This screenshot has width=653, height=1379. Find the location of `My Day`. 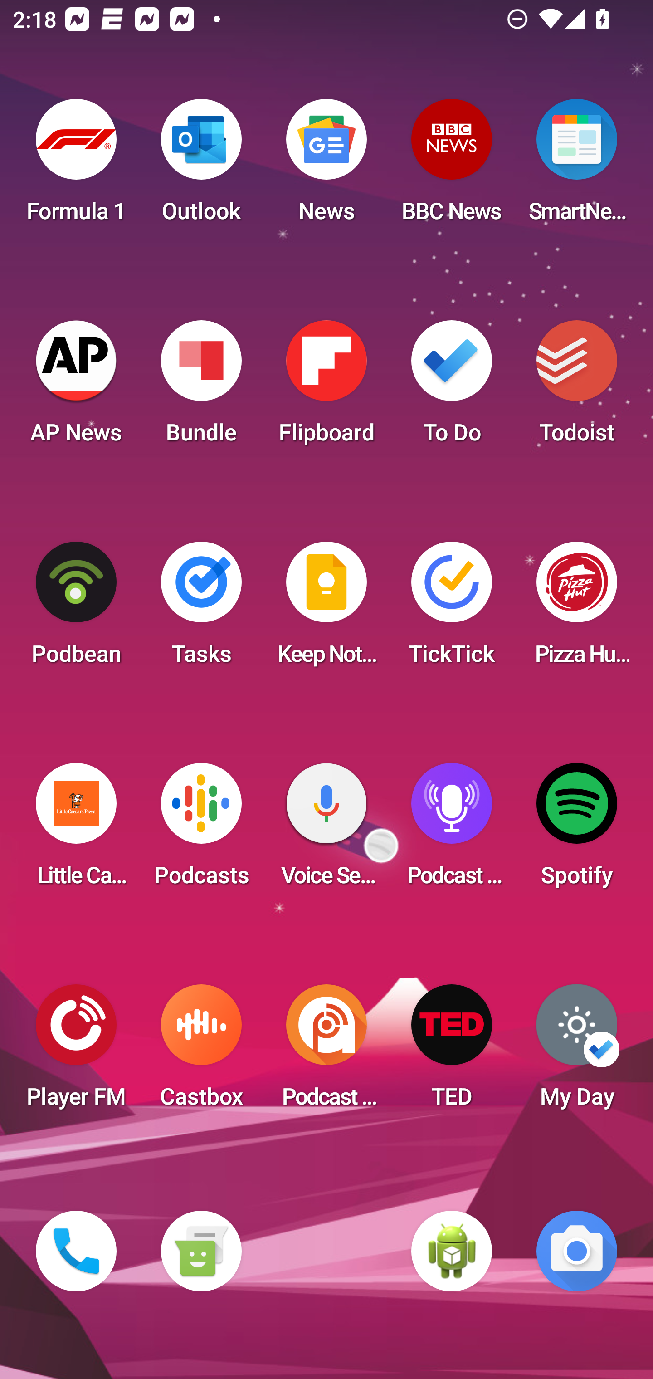

My Day is located at coordinates (577, 1051).